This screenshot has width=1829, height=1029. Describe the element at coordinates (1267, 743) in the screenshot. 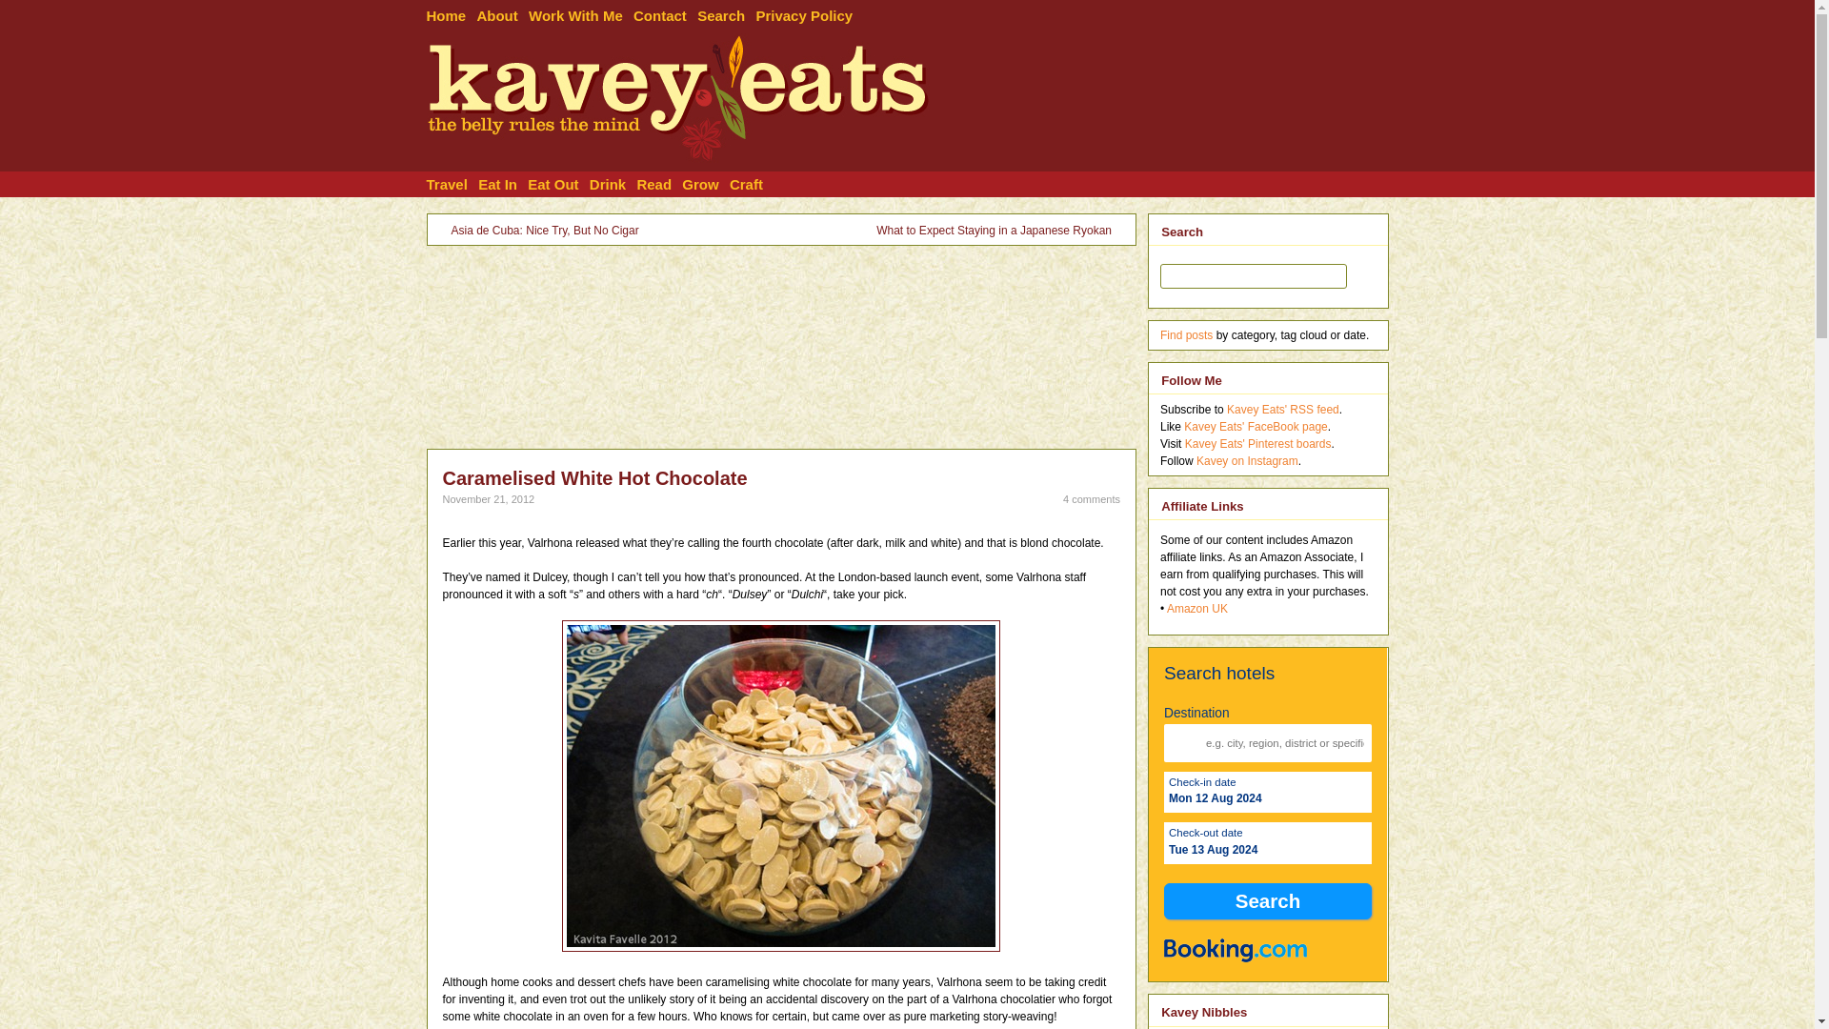

I see `e.g. city, region, district or specific hotel` at that location.